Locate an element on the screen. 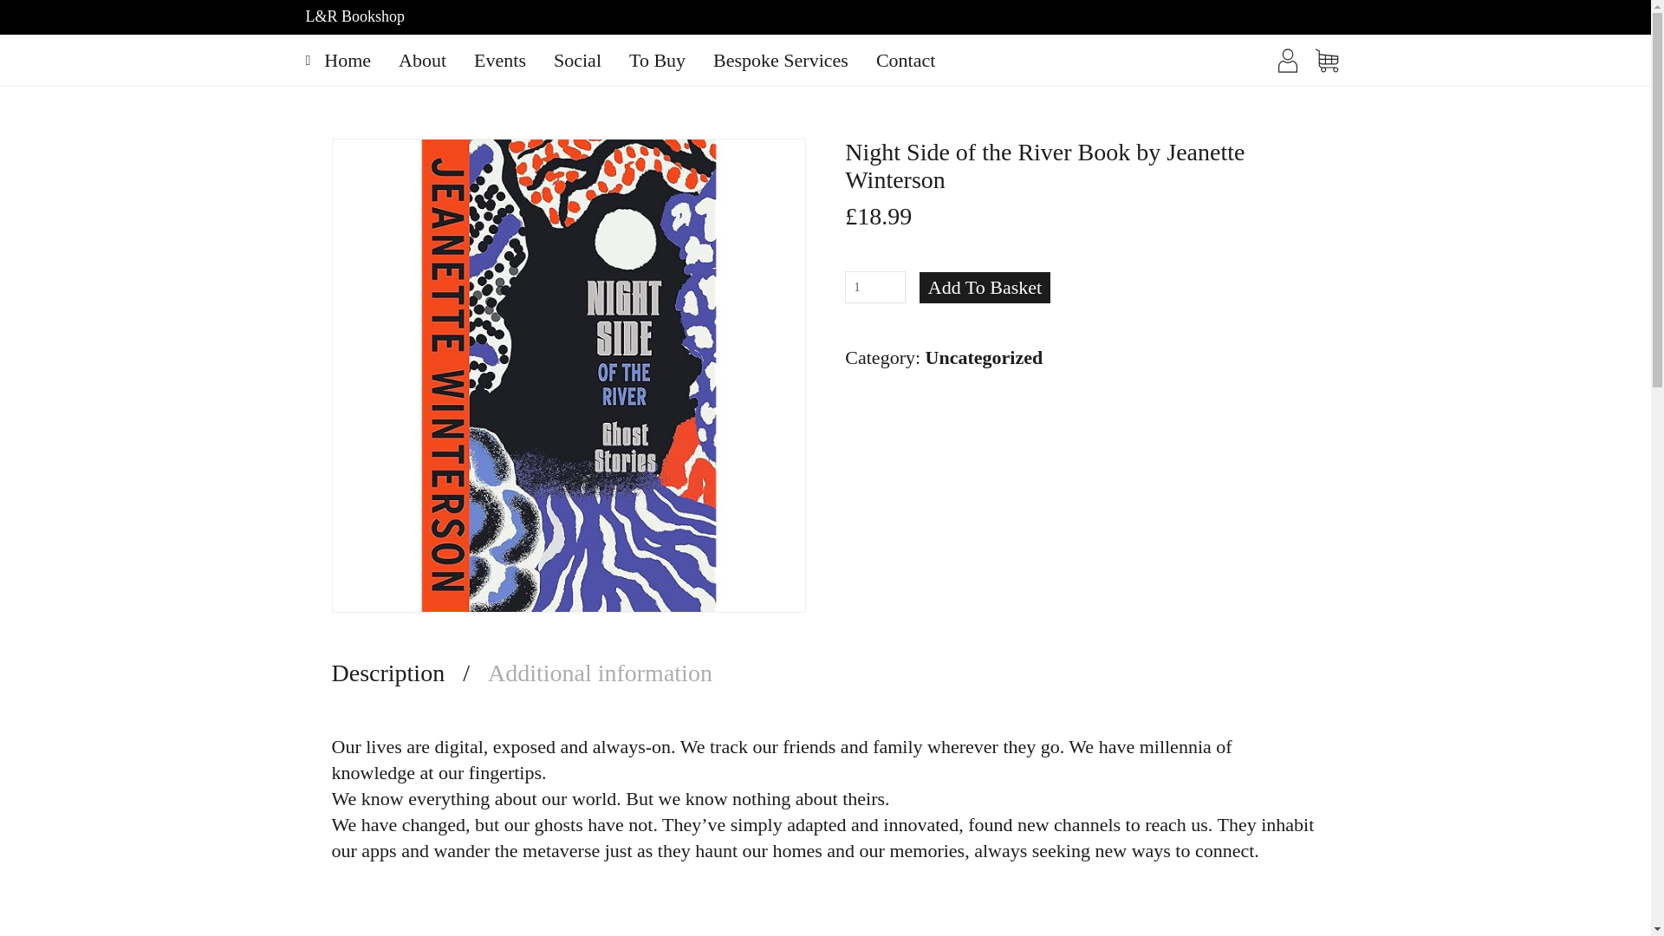 This screenshot has width=1664, height=936. Home is located at coordinates (347, 61).